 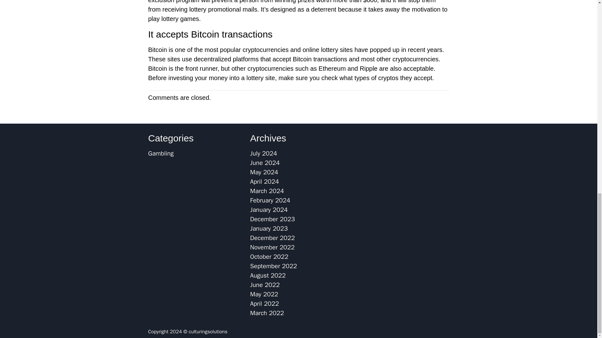 I want to click on June 2024, so click(x=265, y=163).